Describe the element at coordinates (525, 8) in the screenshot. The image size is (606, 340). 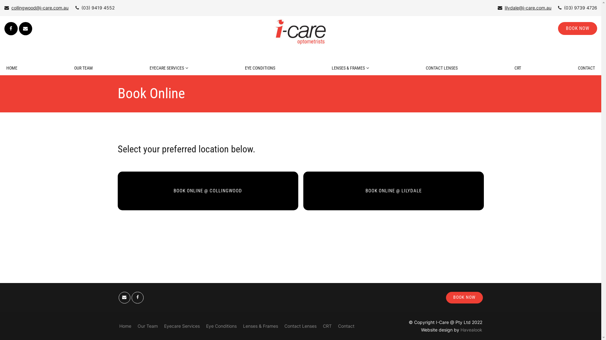
I see `lilydale@i-care.com.au` at that location.